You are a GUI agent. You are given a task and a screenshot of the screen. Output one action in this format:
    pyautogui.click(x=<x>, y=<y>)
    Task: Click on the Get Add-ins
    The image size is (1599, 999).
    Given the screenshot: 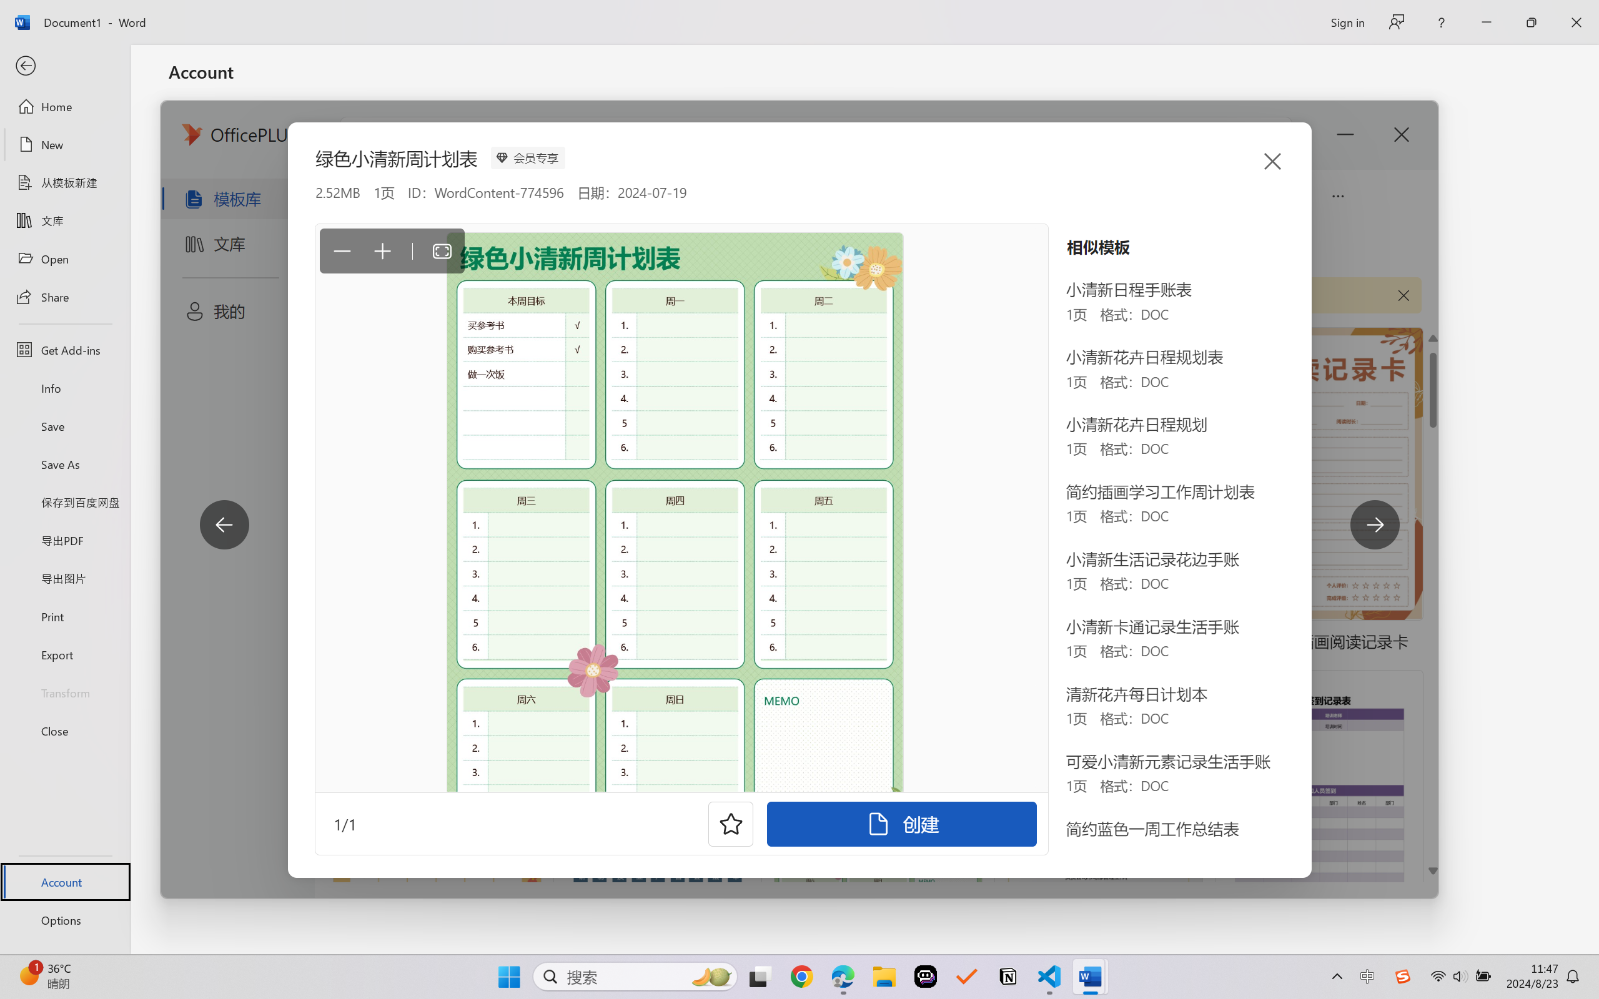 What is the action you would take?
    pyautogui.click(x=65, y=350)
    